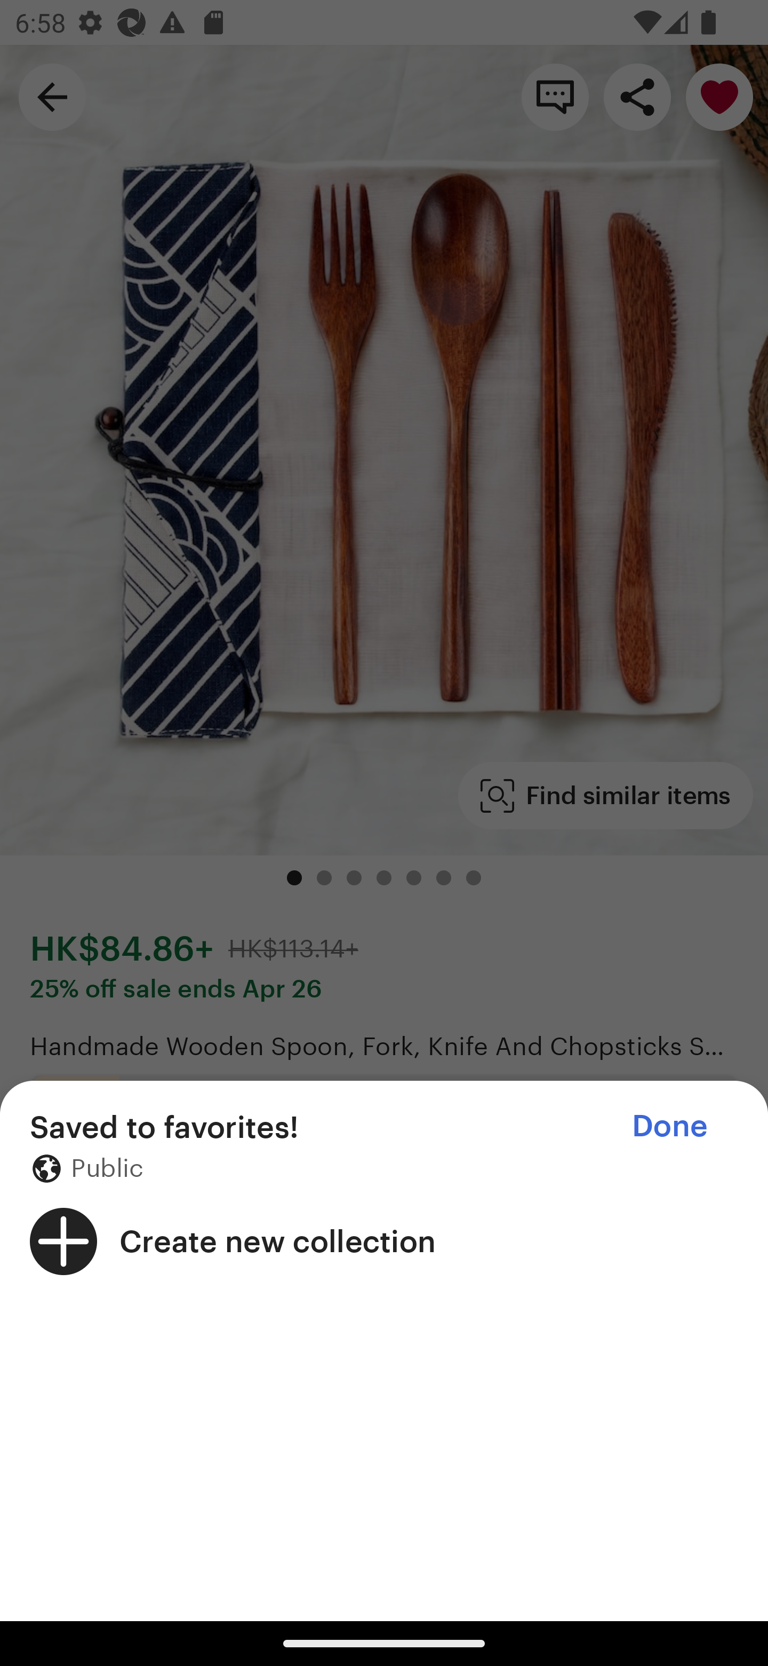  Describe the element at coordinates (669, 1126) in the screenshot. I see `Done` at that location.